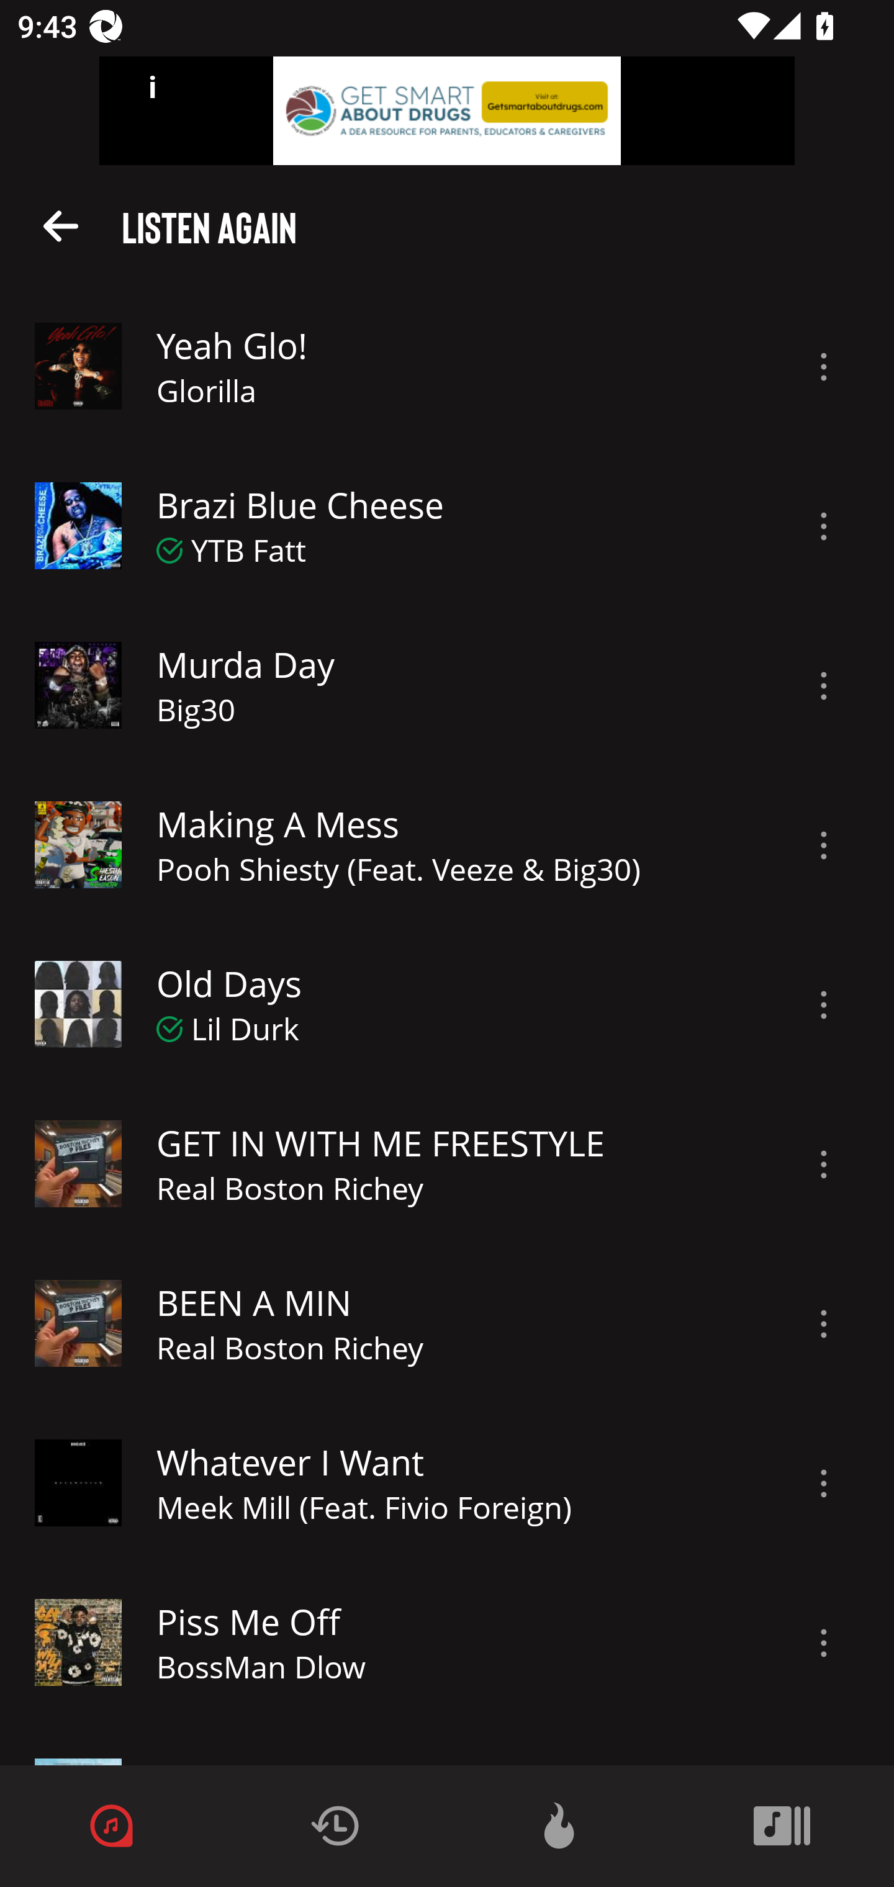 The height and width of the screenshot is (1887, 894). What do you see at coordinates (824, 845) in the screenshot?
I see `Description` at bounding box center [824, 845].